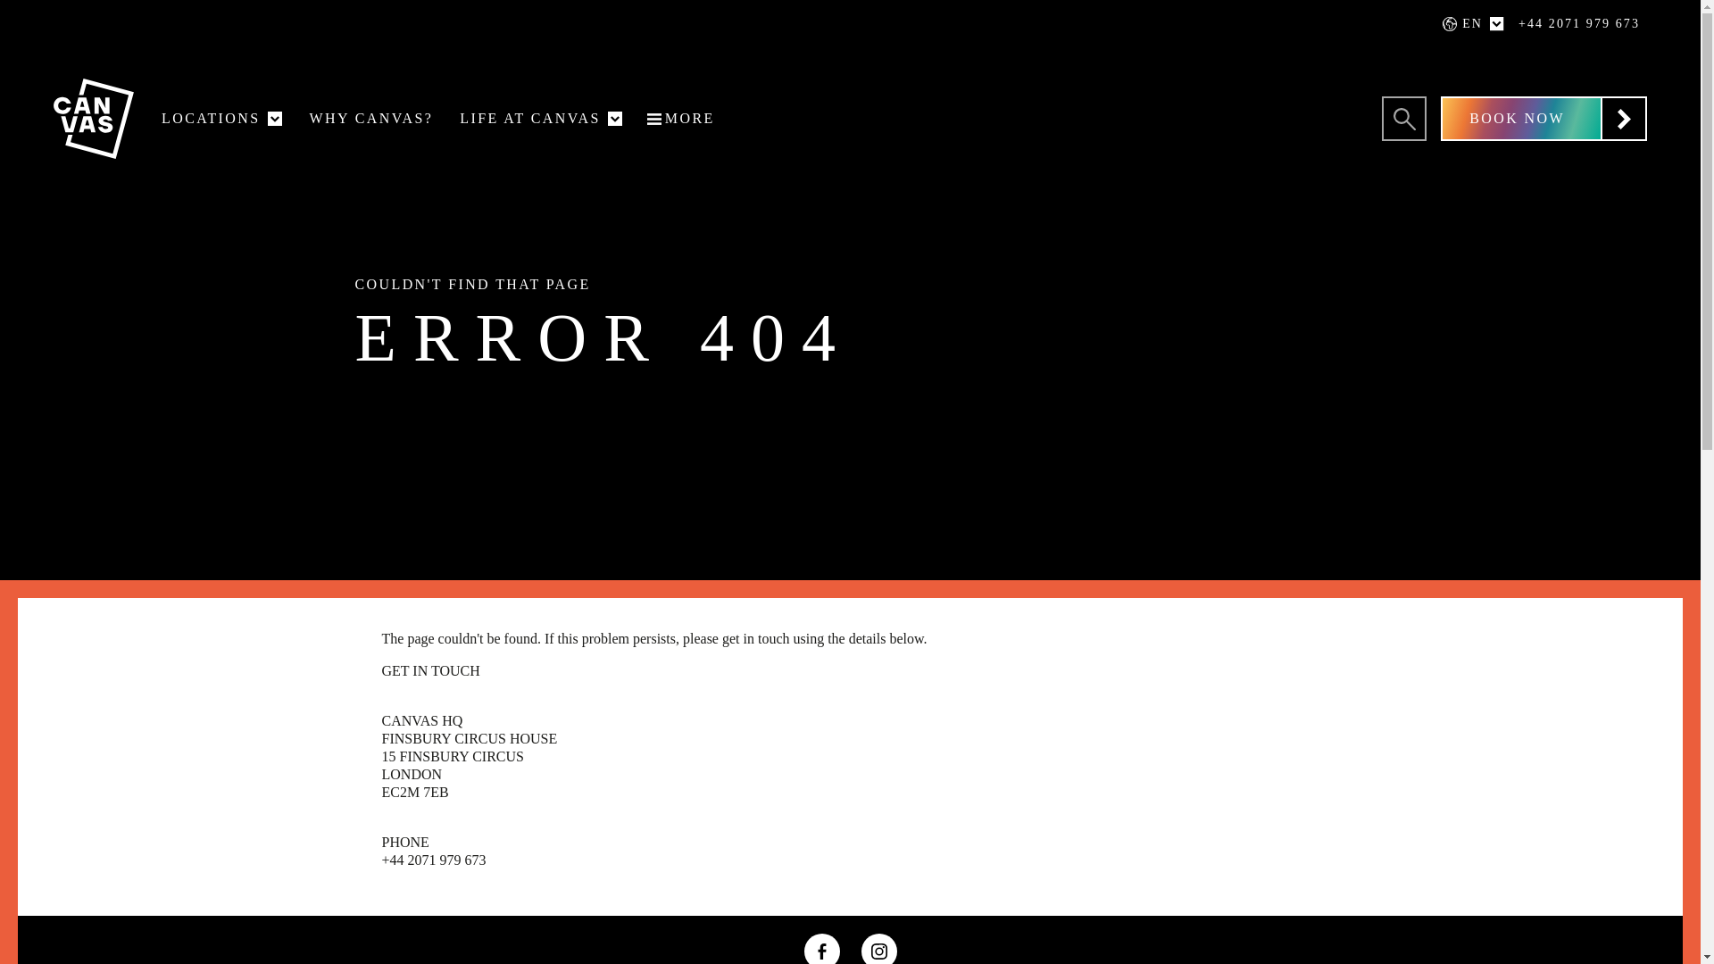 This screenshot has height=964, width=1714. What do you see at coordinates (682, 119) in the screenshot?
I see `MORE` at bounding box center [682, 119].